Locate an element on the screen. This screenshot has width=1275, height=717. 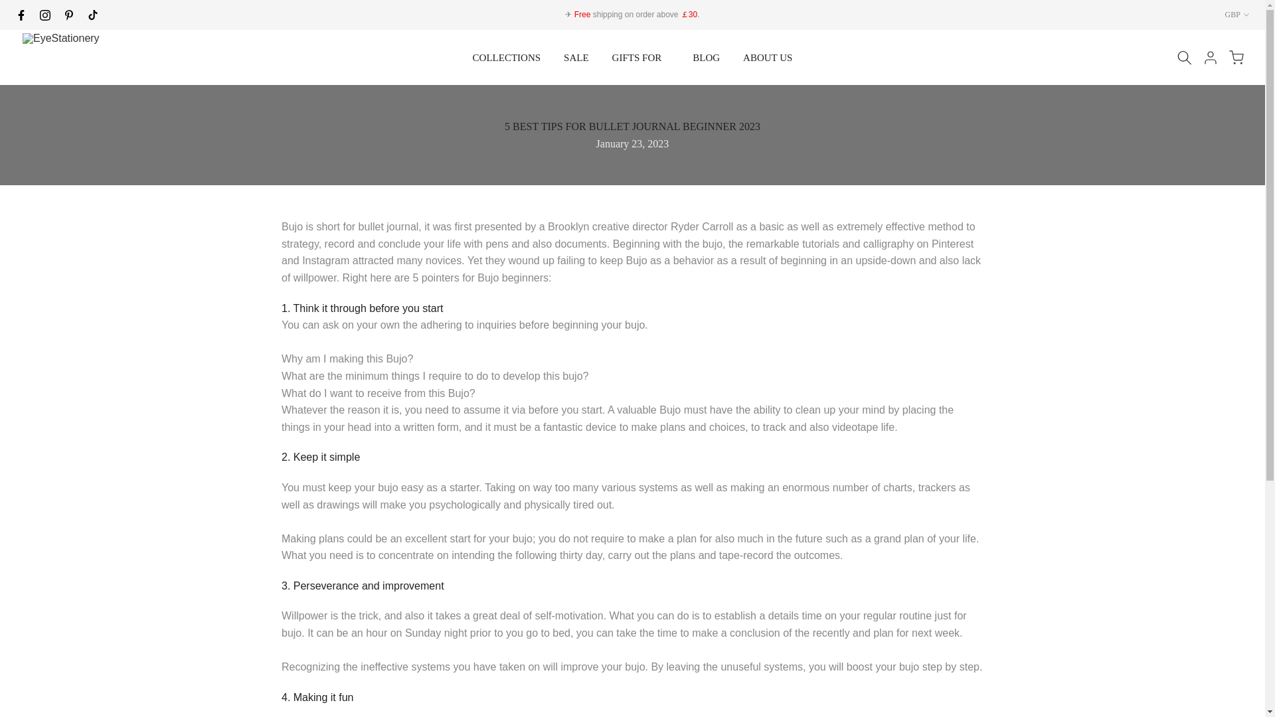
COLLECTIONS is located at coordinates (506, 57).